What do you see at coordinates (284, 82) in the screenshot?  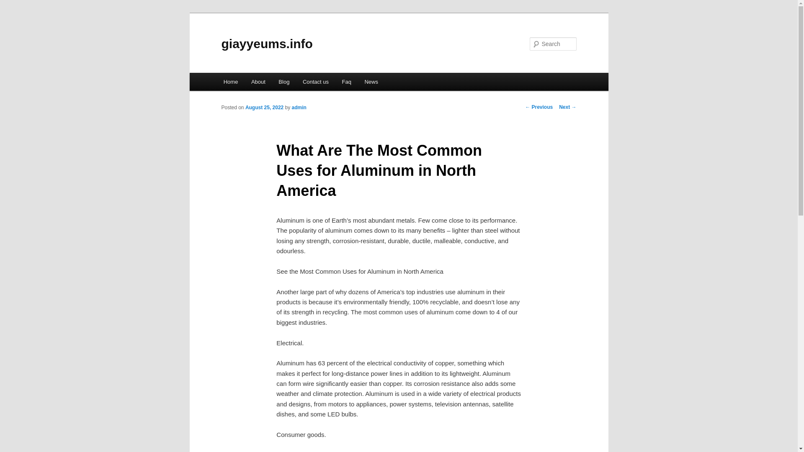 I see `Blog` at bounding box center [284, 82].